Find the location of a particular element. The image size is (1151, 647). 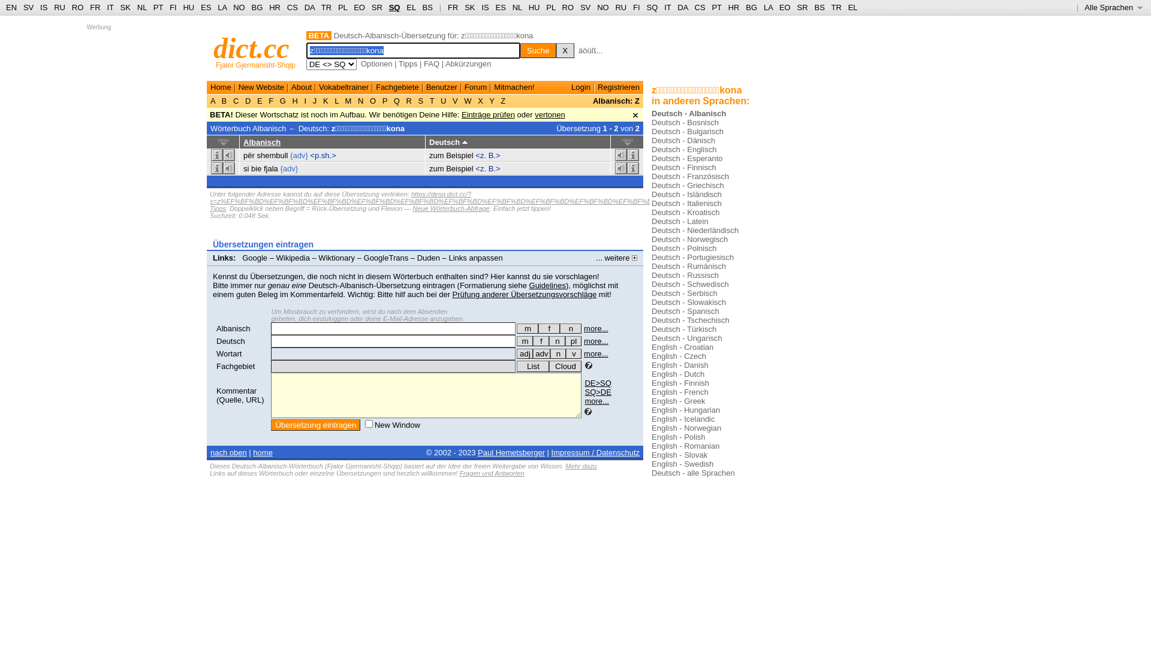

ES is located at coordinates (206, 7).